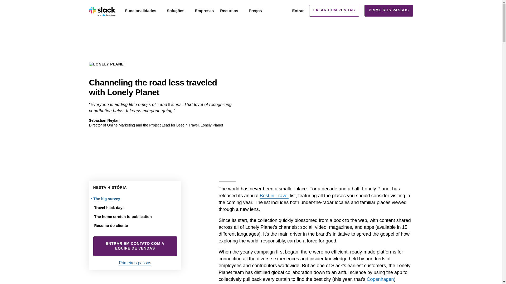 The height and width of the screenshot is (284, 506). What do you see at coordinates (143, 11) in the screenshot?
I see `Funcionalidades` at bounding box center [143, 11].